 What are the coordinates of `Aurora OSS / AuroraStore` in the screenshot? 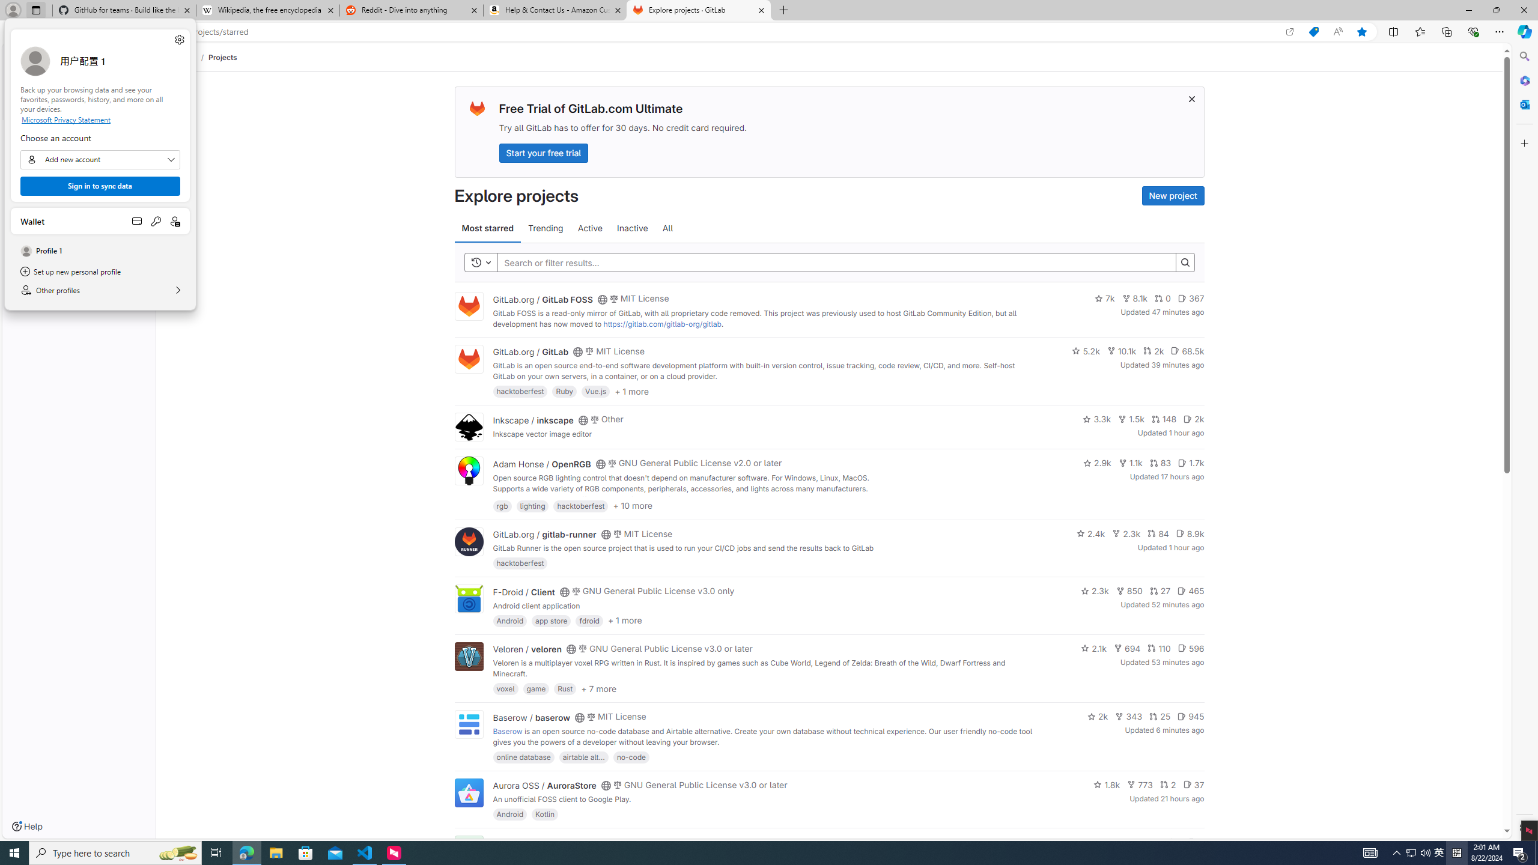 It's located at (544, 786).